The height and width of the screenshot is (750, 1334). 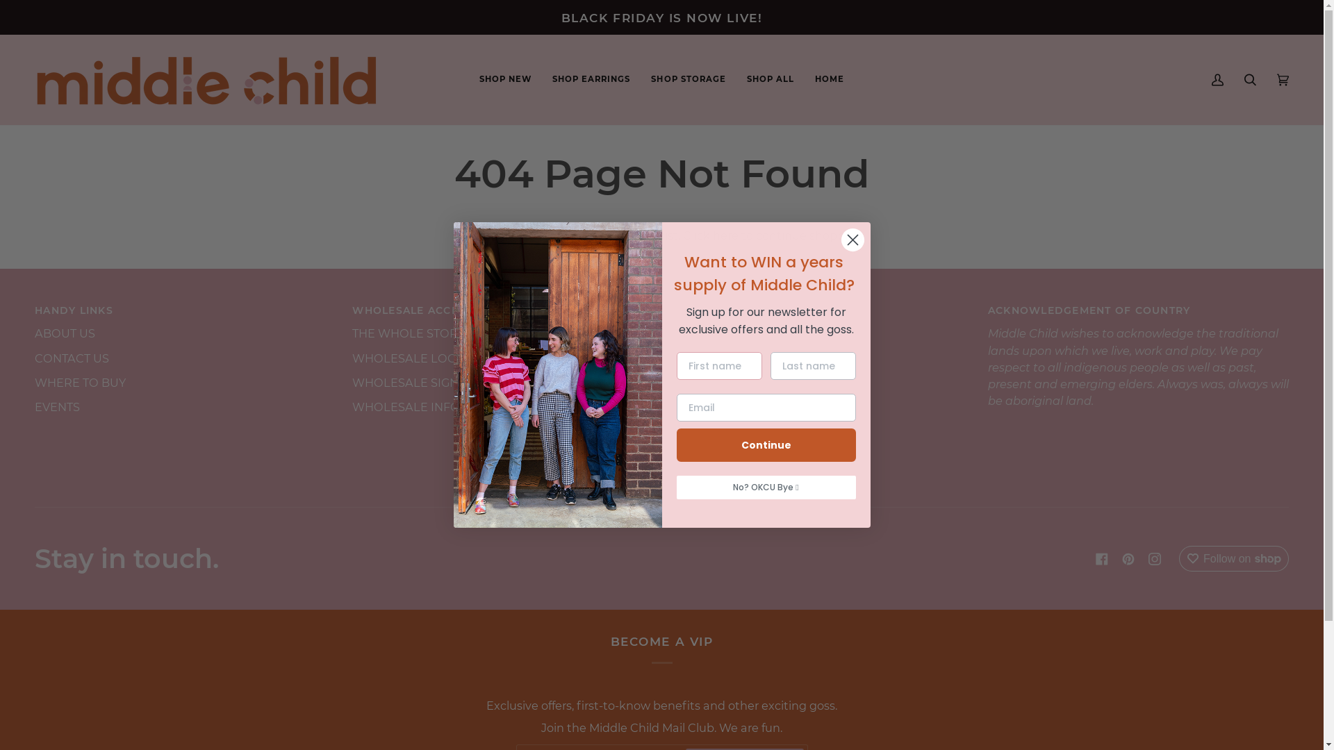 I want to click on Pinterest, so click(x=1128, y=559).